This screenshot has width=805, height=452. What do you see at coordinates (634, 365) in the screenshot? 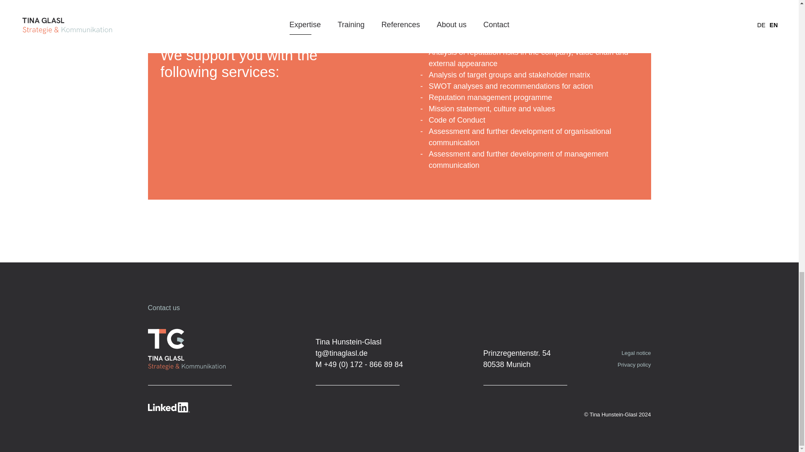
I see `Privacy policy` at bounding box center [634, 365].